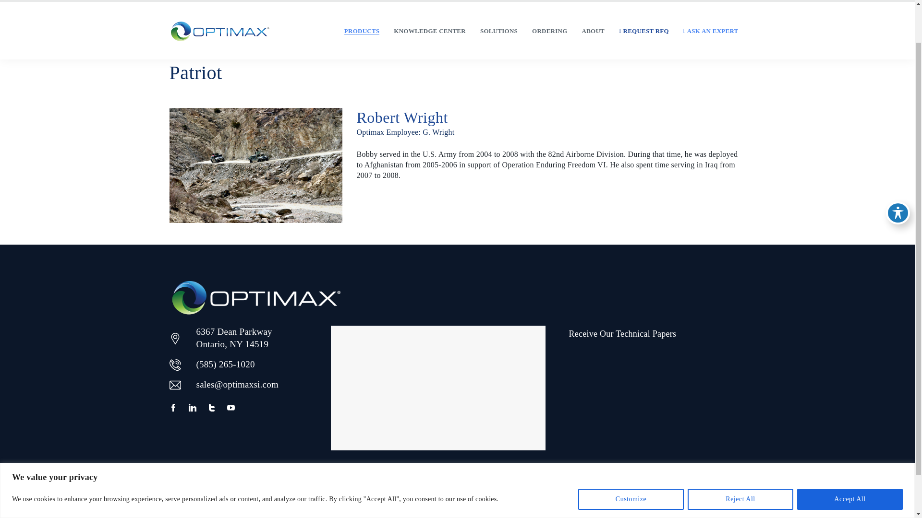 The height and width of the screenshot is (518, 922). What do you see at coordinates (230, 408) in the screenshot?
I see `youtube` at bounding box center [230, 408].